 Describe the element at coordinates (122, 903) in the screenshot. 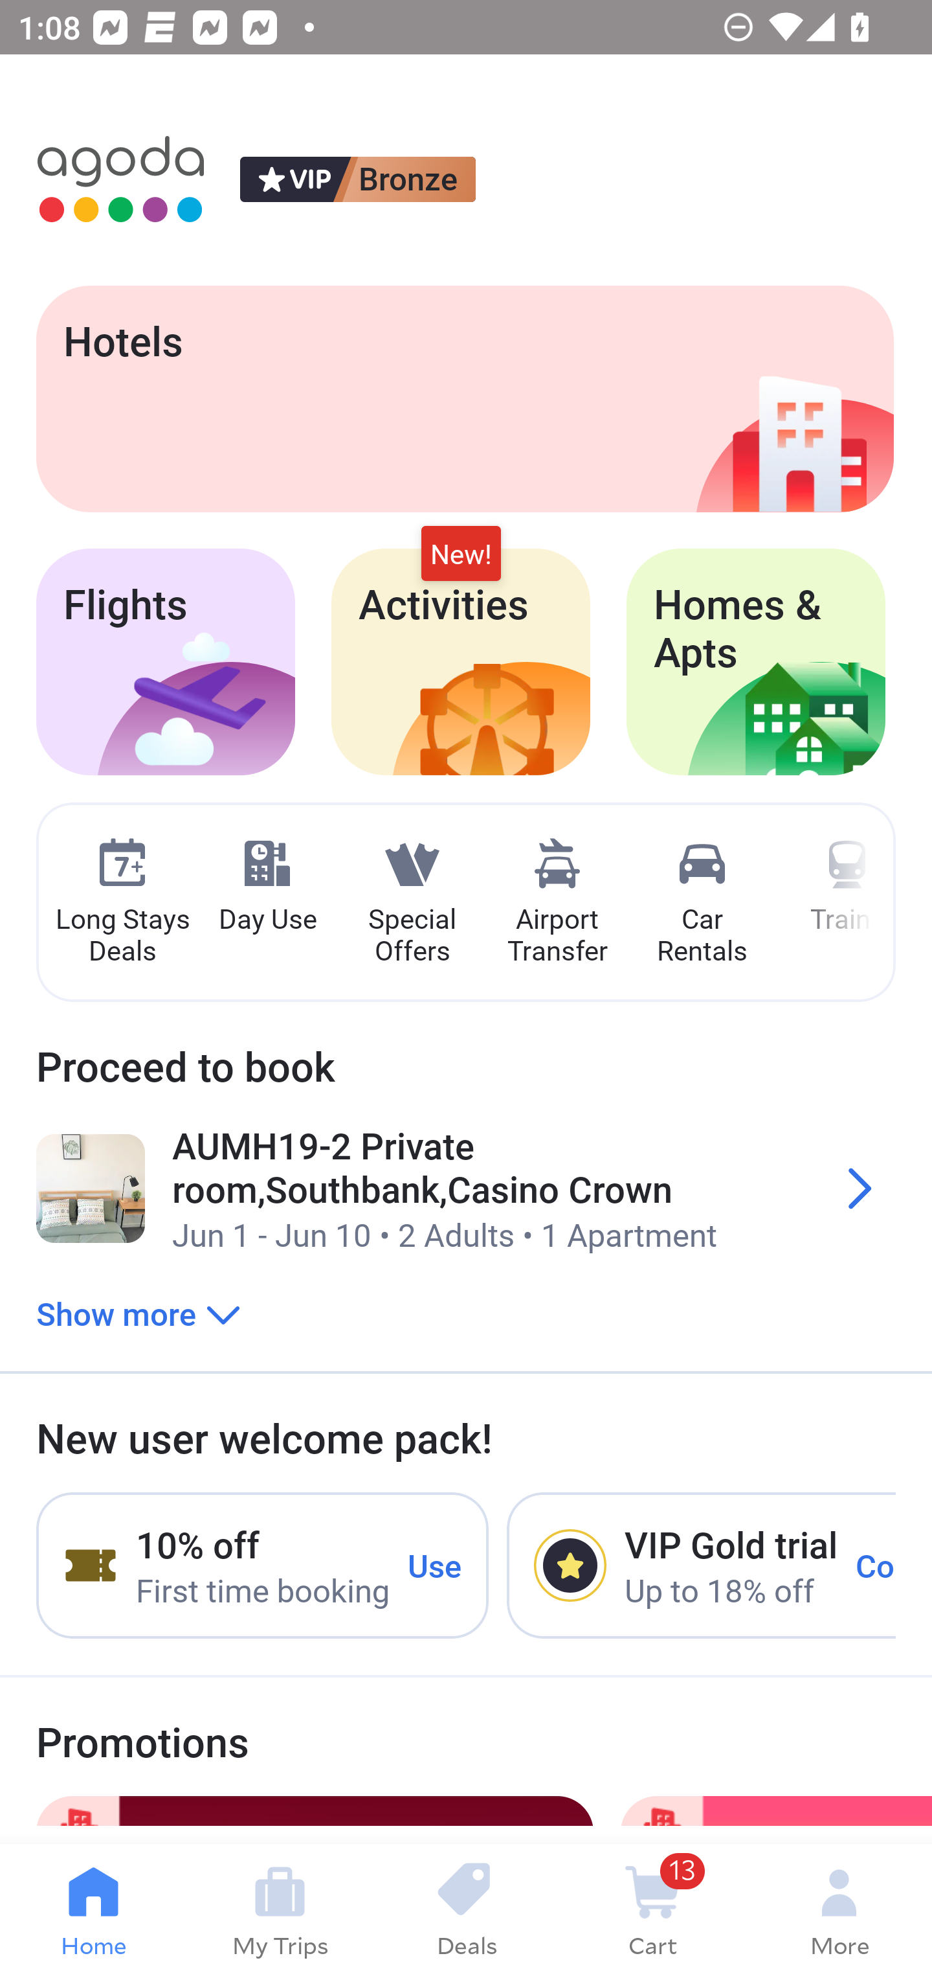

I see `Long Stays Deals` at that location.